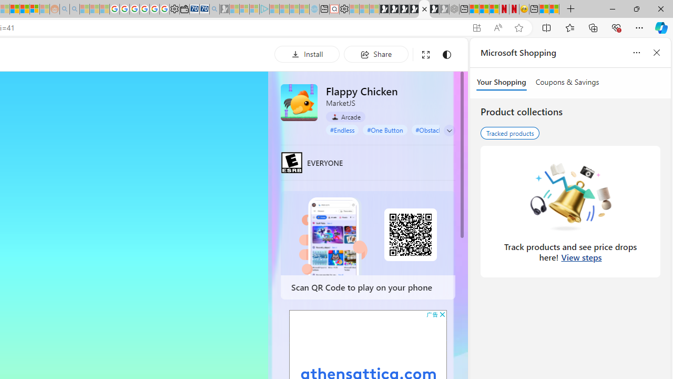  Describe the element at coordinates (376, 54) in the screenshot. I see `Share` at that location.